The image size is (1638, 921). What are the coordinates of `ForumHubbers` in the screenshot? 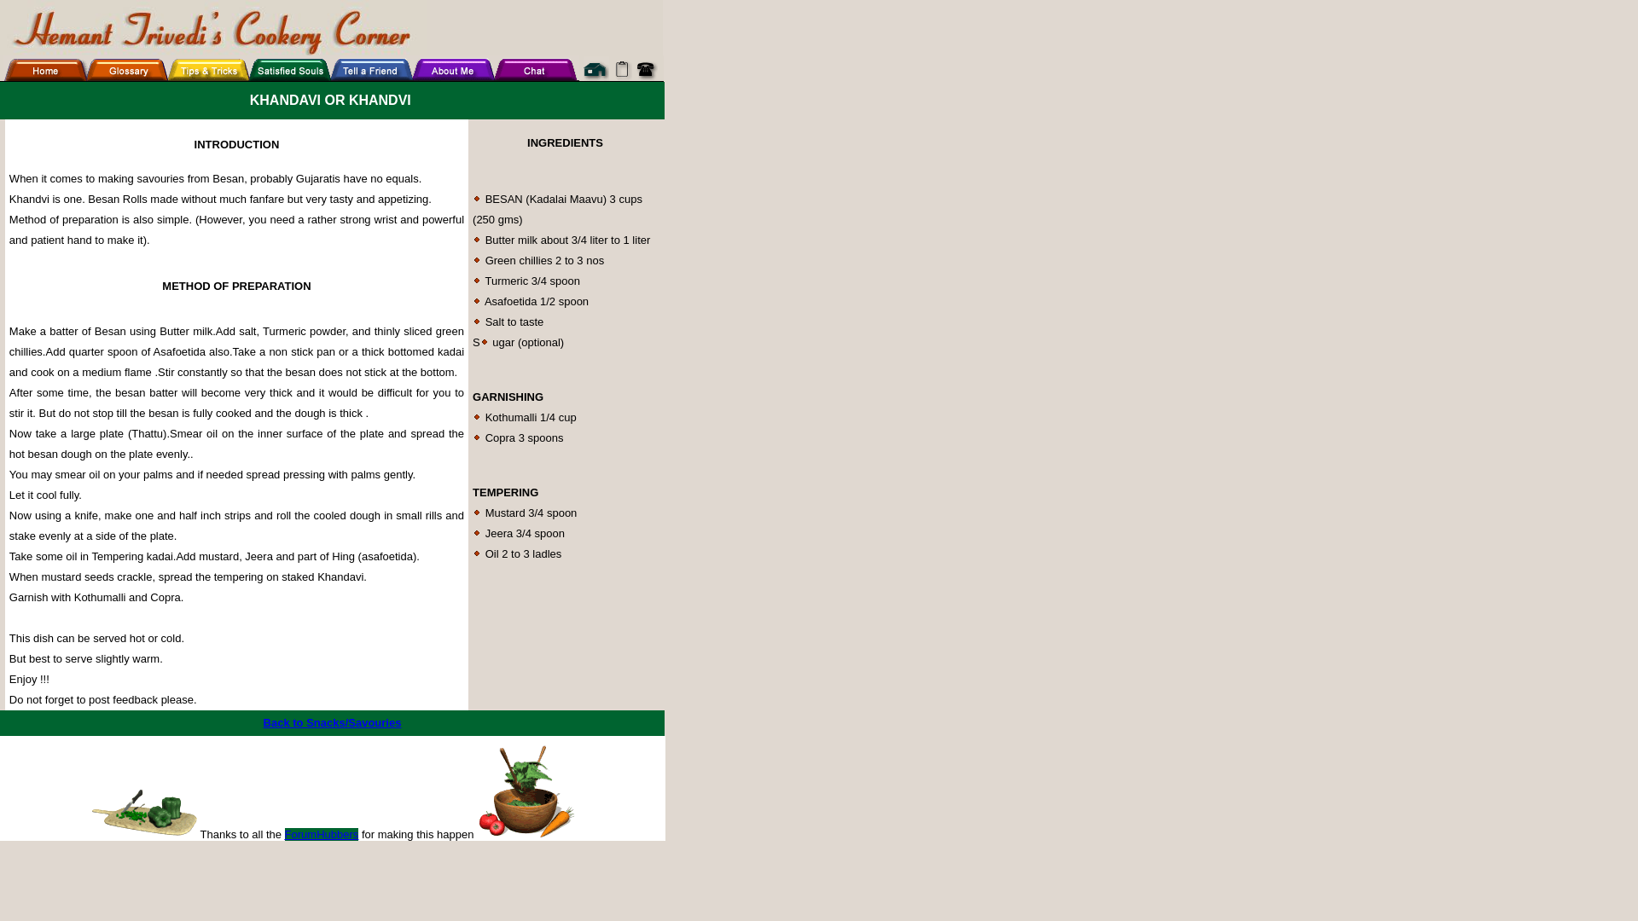 It's located at (322, 834).